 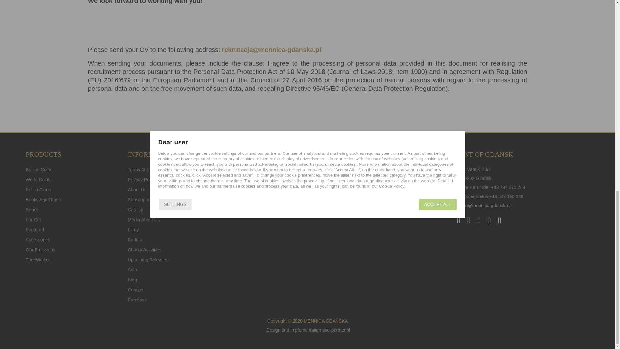 What do you see at coordinates (33, 220) in the screenshot?
I see `For Gift` at bounding box center [33, 220].